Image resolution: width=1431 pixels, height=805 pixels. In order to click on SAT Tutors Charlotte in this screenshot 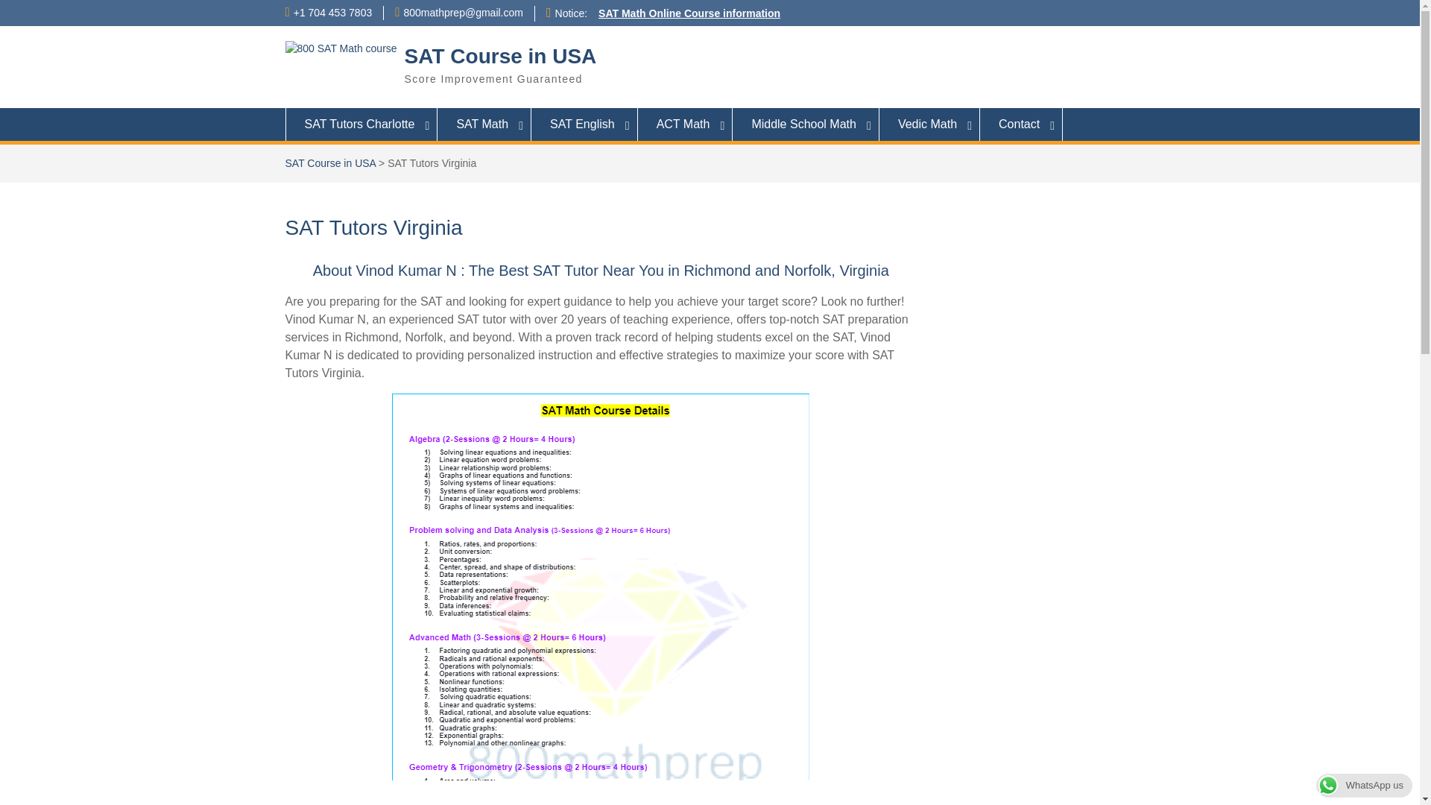, I will do `click(361, 124)`.